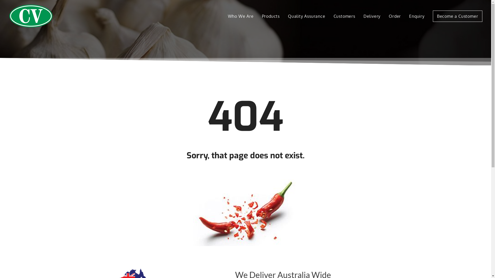  Describe the element at coordinates (458, 16) in the screenshot. I see `Become a Customer` at that location.